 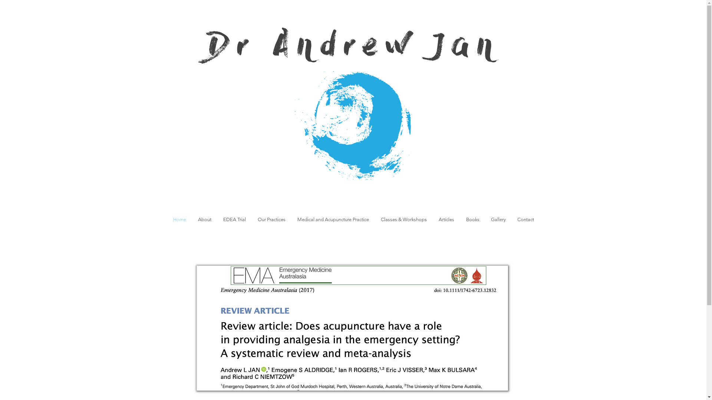 What do you see at coordinates (446, 219) in the screenshot?
I see `Articles` at bounding box center [446, 219].